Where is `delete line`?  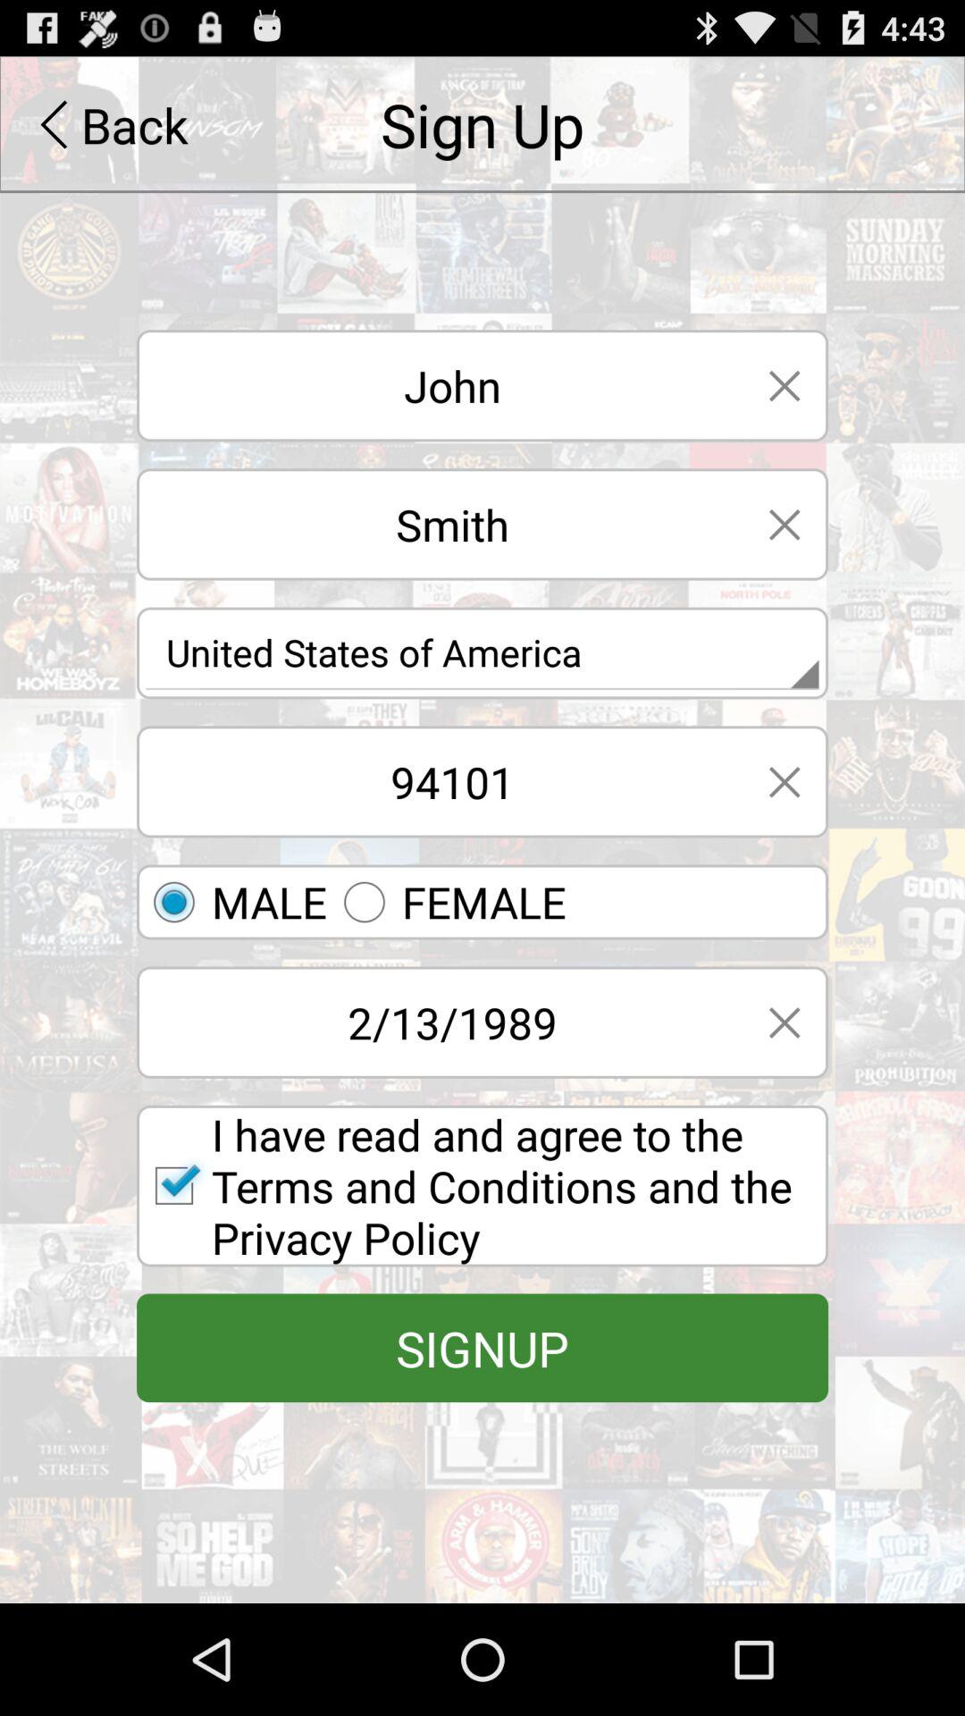
delete line is located at coordinates (785, 524).